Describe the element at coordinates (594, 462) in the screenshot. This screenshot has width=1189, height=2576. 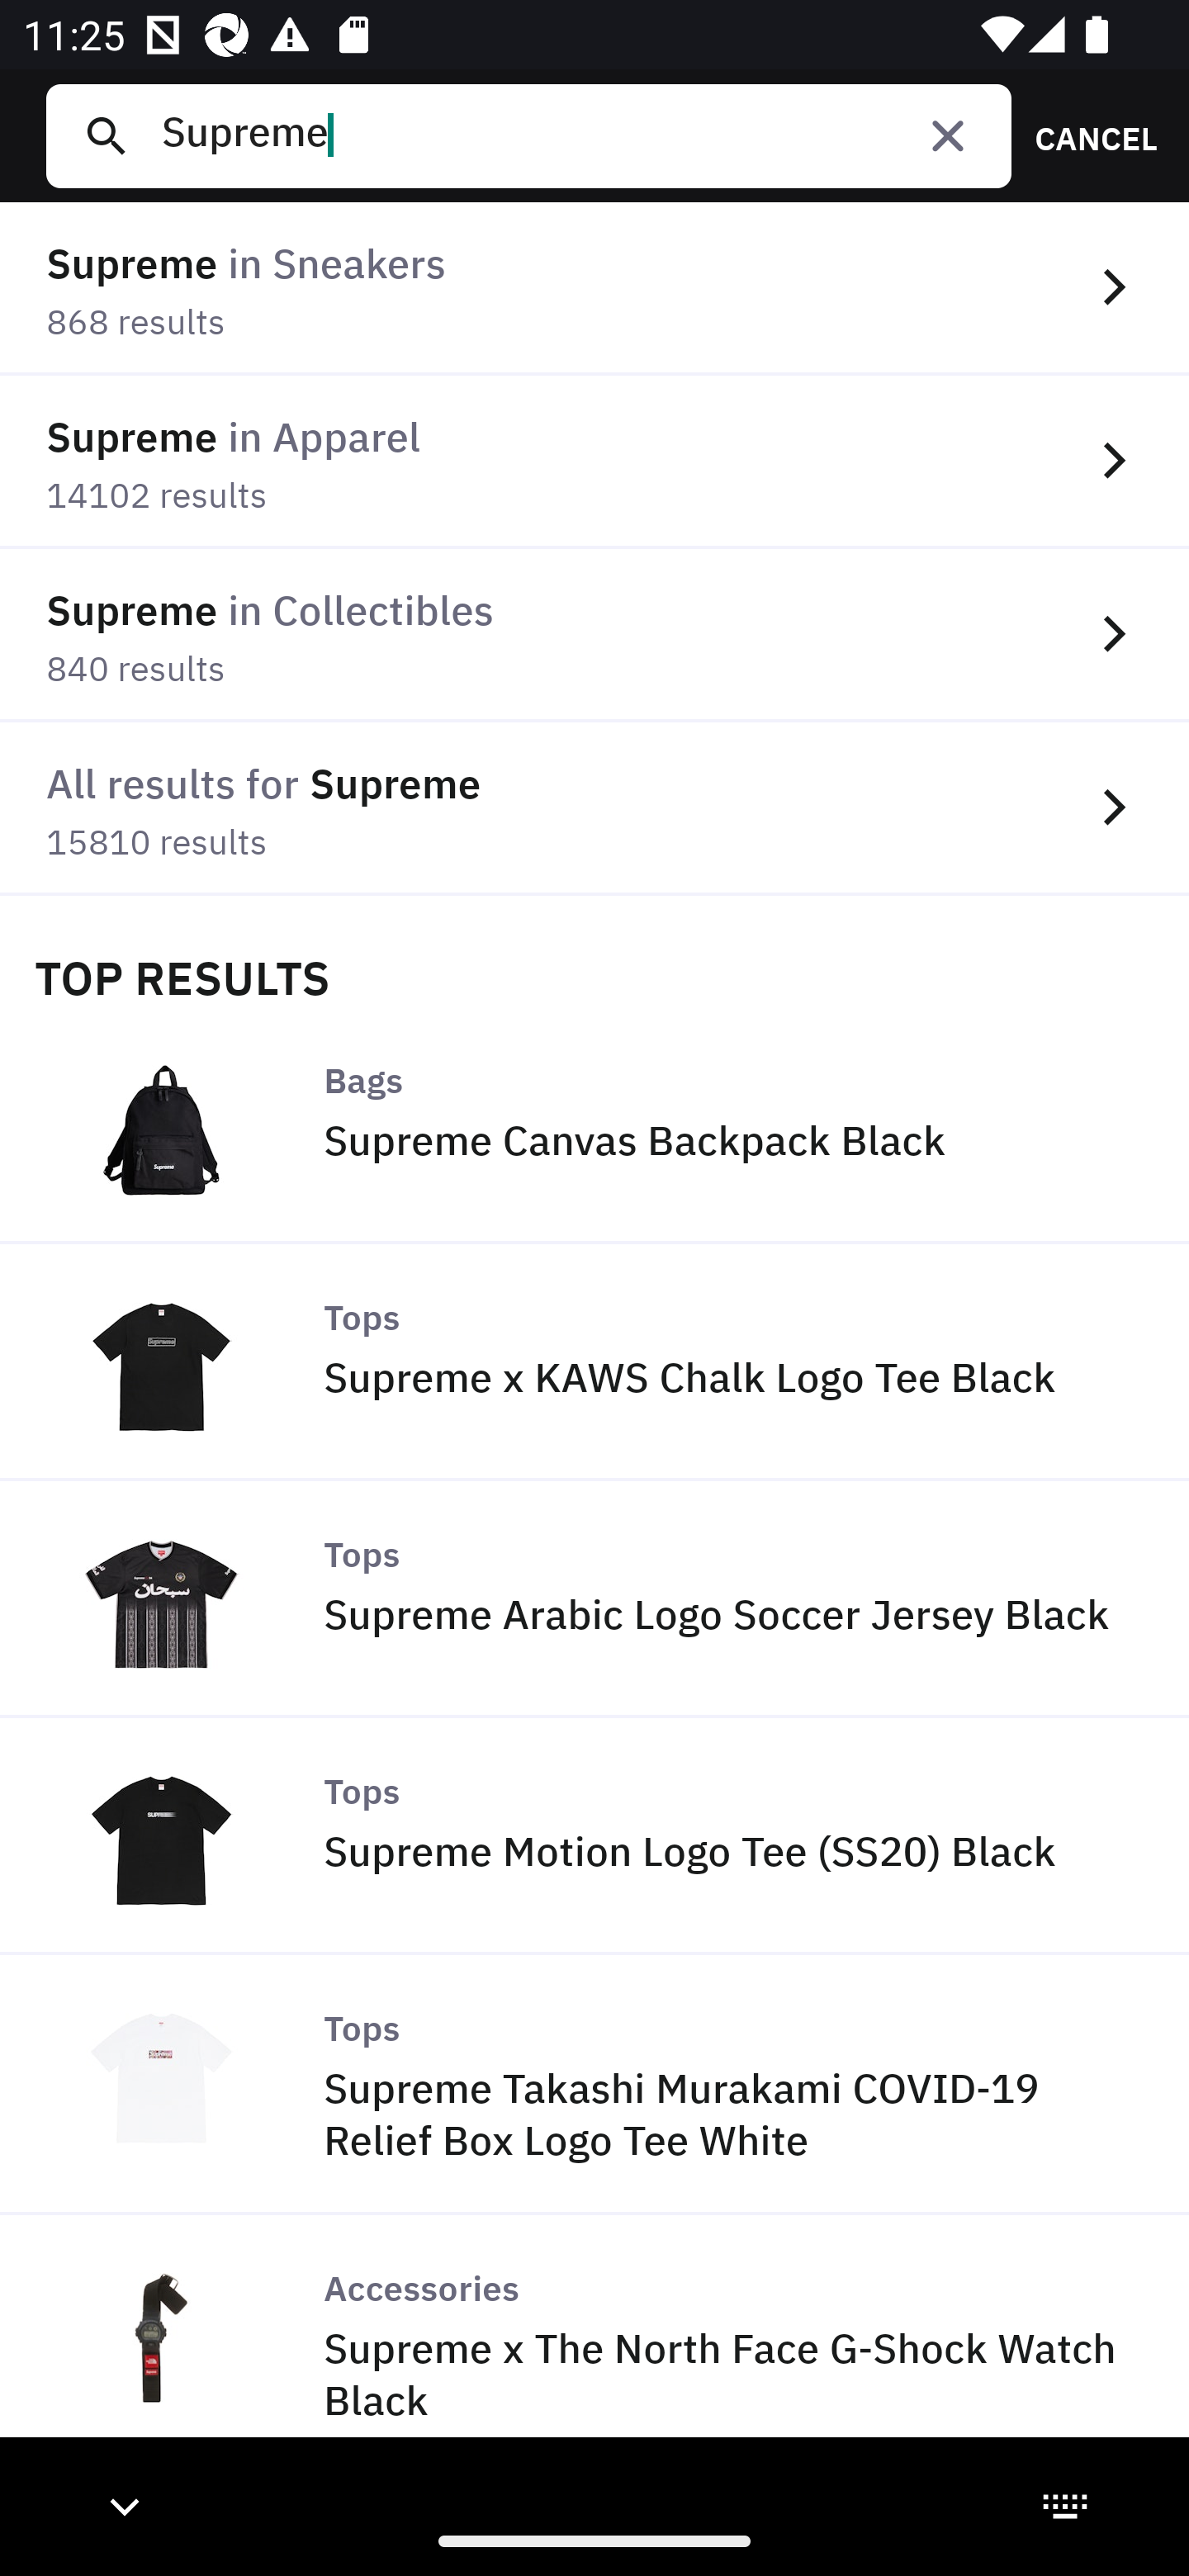
I see `Supreme  in Apparel 14102 results ` at that location.